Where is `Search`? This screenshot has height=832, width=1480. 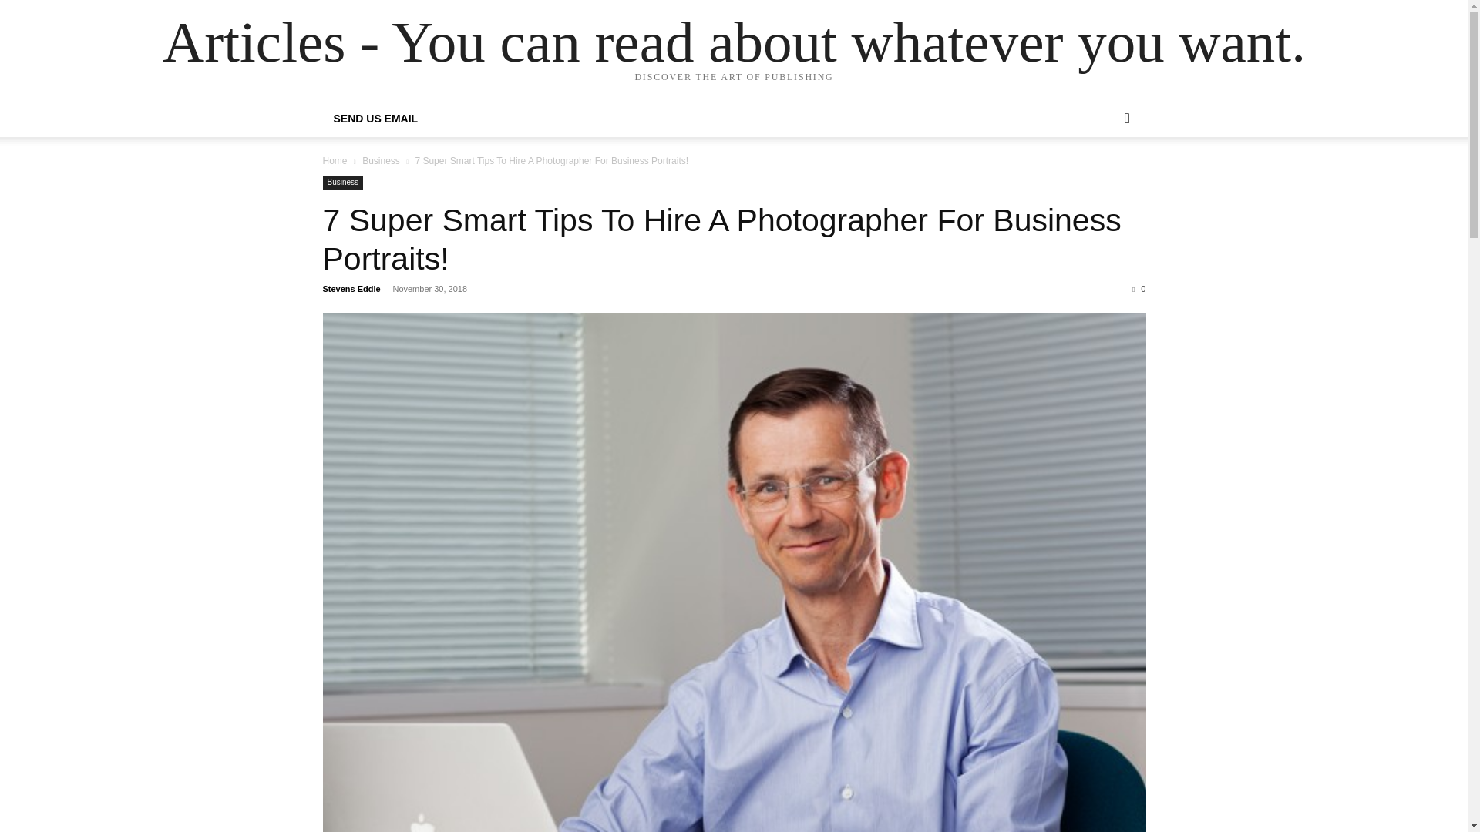 Search is located at coordinates (1102, 180).